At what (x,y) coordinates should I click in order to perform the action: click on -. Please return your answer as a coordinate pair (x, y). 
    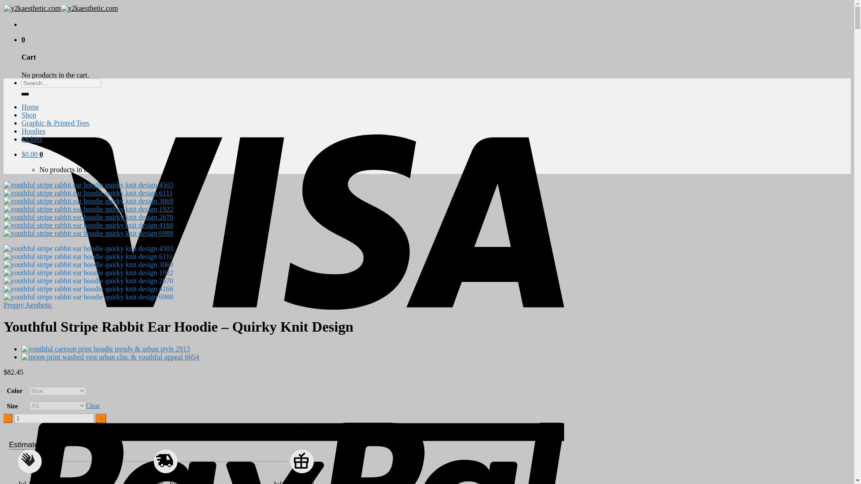
    Looking at the image, I should click on (8, 418).